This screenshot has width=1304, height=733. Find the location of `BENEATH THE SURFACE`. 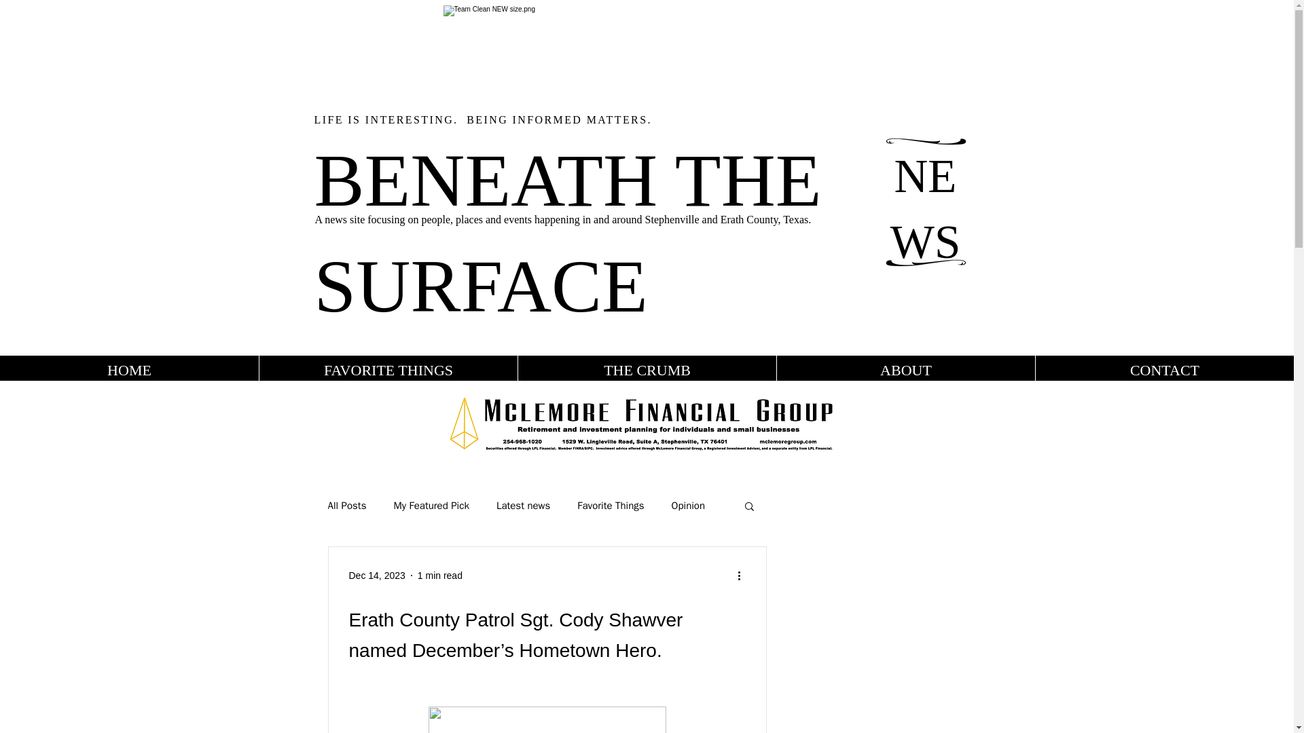

BENEATH THE SURFACE is located at coordinates (568, 232).